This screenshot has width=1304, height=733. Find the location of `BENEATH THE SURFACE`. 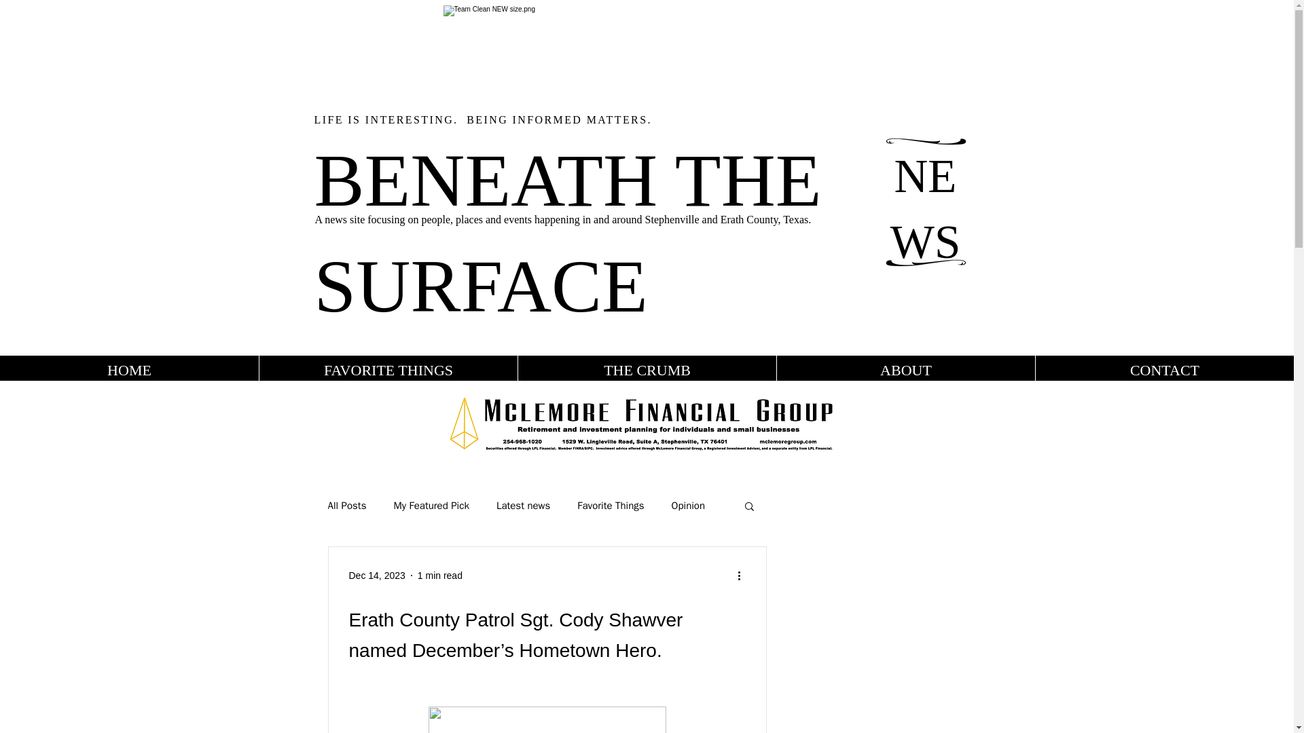

BENEATH THE SURFACE is located at coordinates (568, 232).